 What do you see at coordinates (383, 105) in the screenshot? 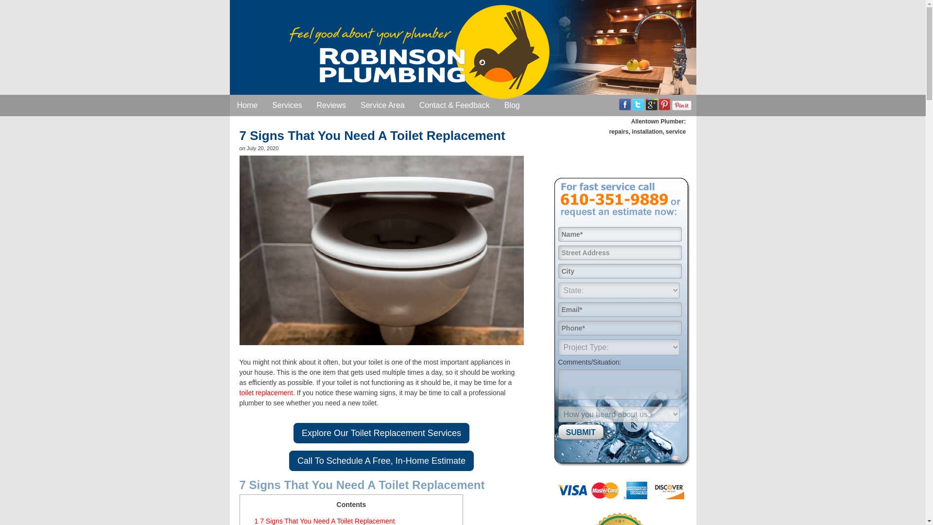
I see `Service Area` at bounding box center [383, 105].